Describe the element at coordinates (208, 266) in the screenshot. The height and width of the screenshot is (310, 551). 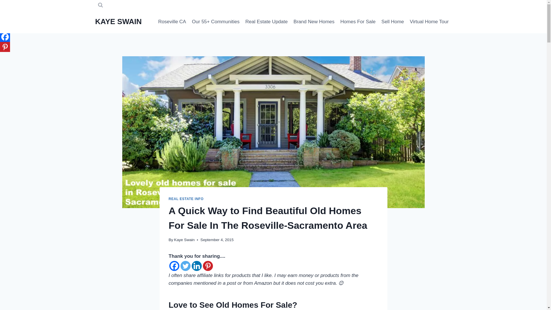
I see `Pinterest` at that location.